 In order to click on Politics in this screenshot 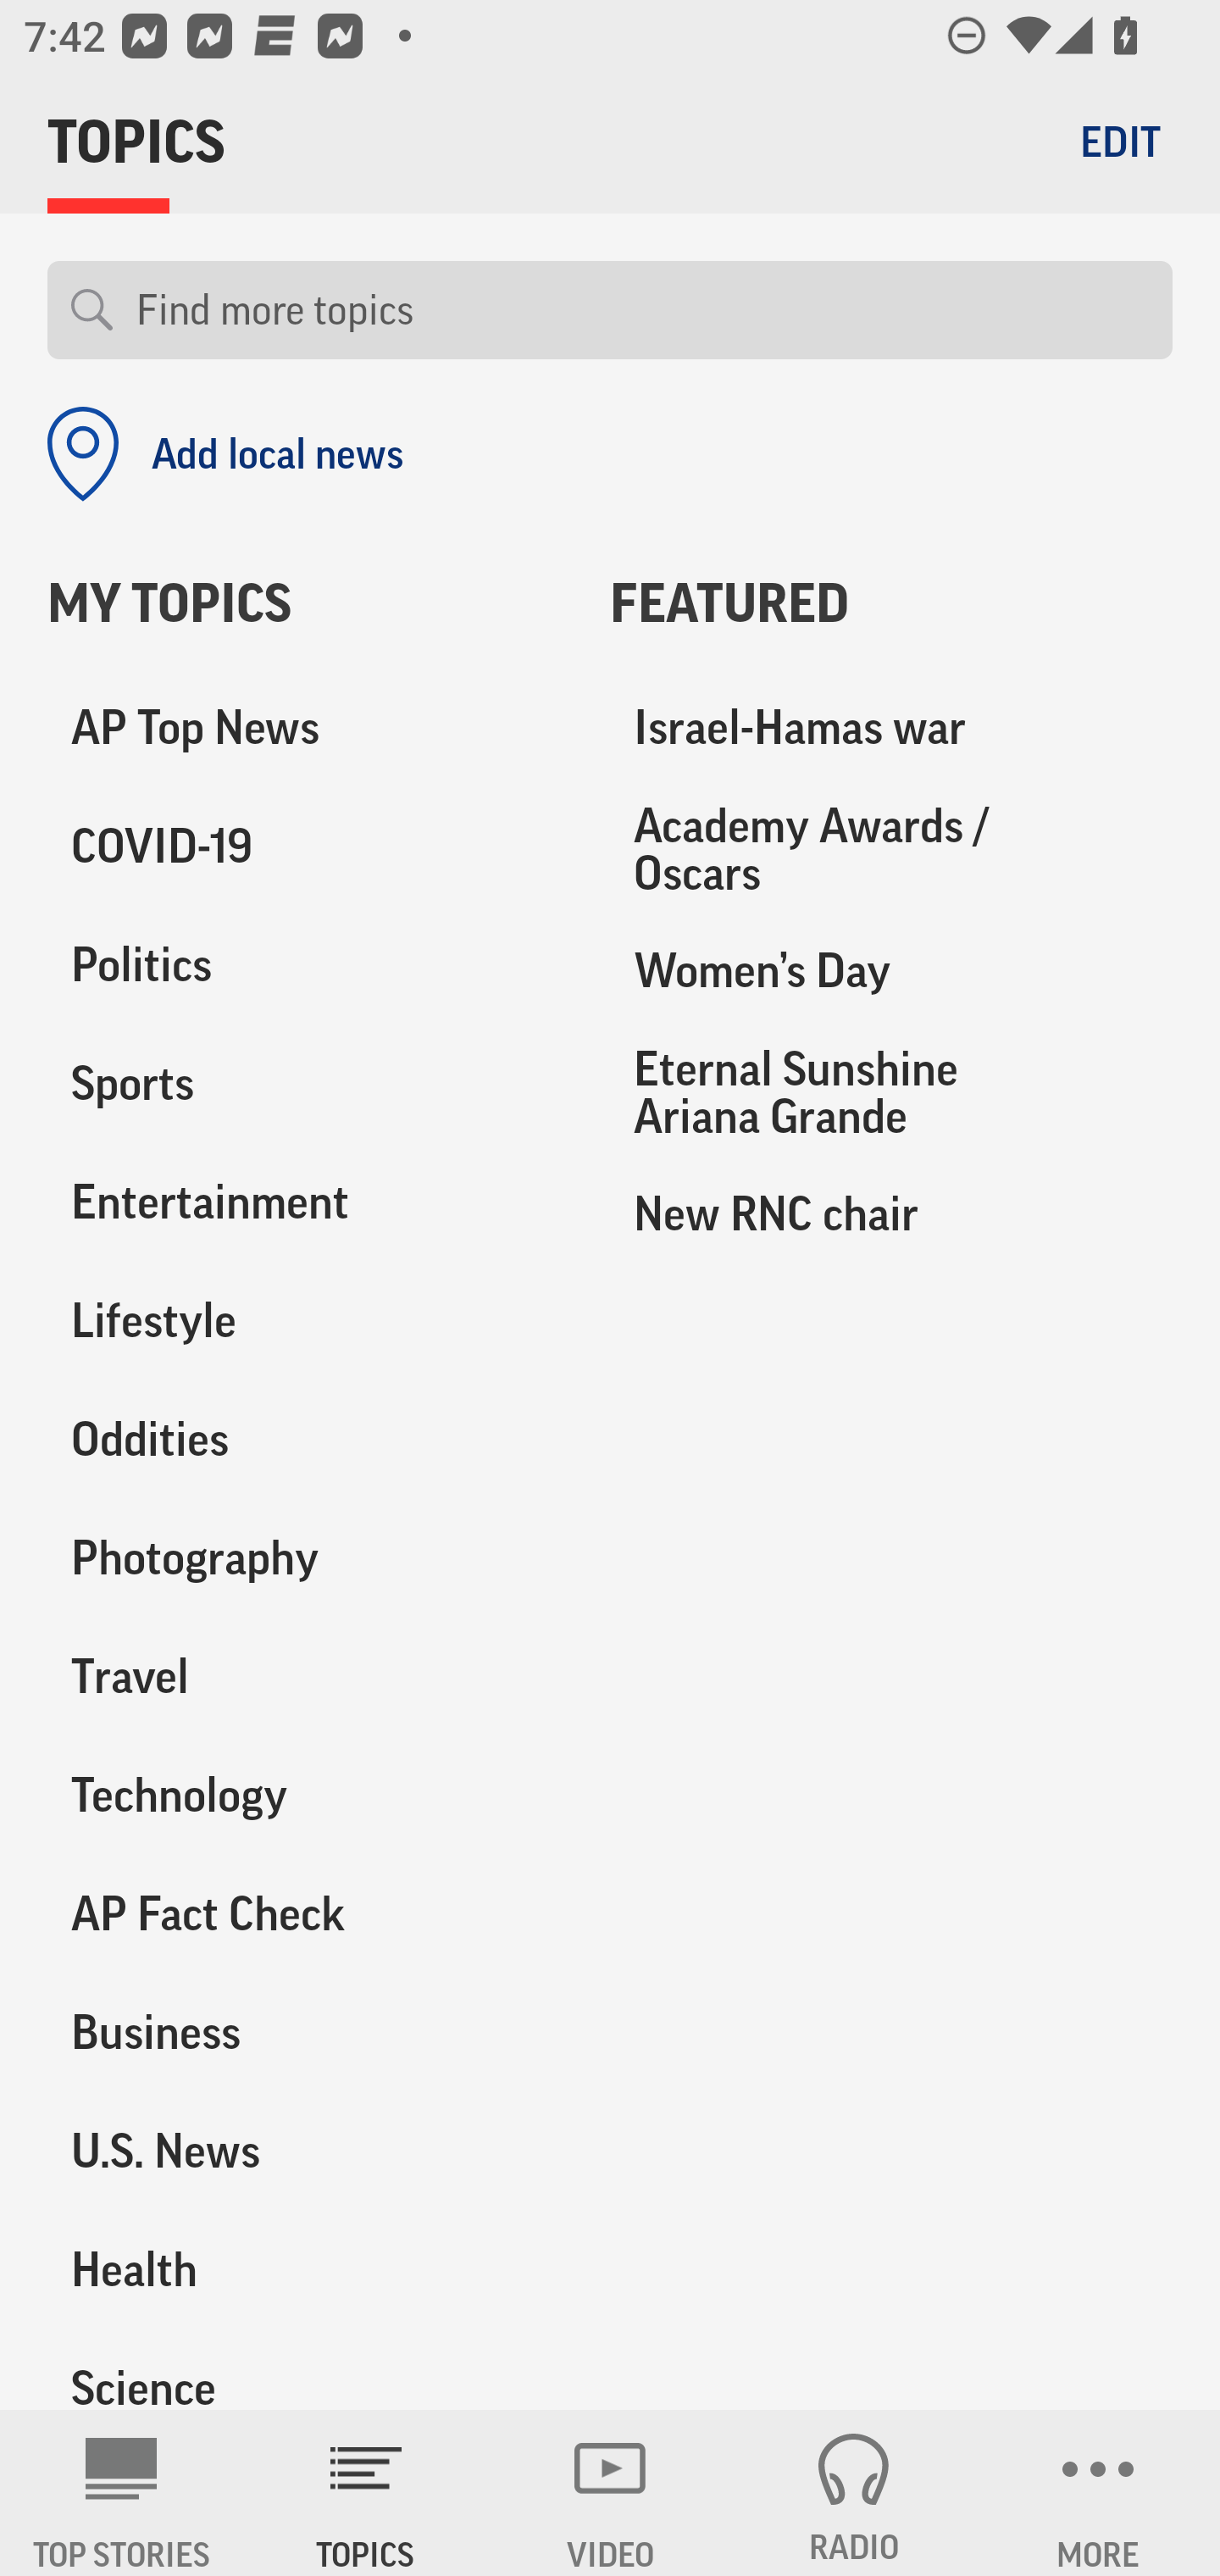, I will do `click(305, 966)`.